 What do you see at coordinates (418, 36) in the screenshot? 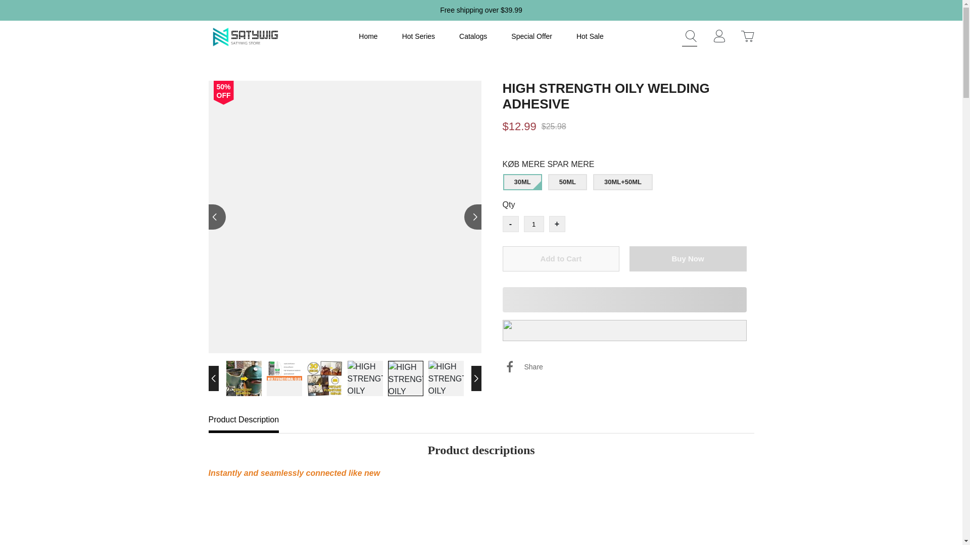
I see `Hot Series` at bounding box center [418, 36].